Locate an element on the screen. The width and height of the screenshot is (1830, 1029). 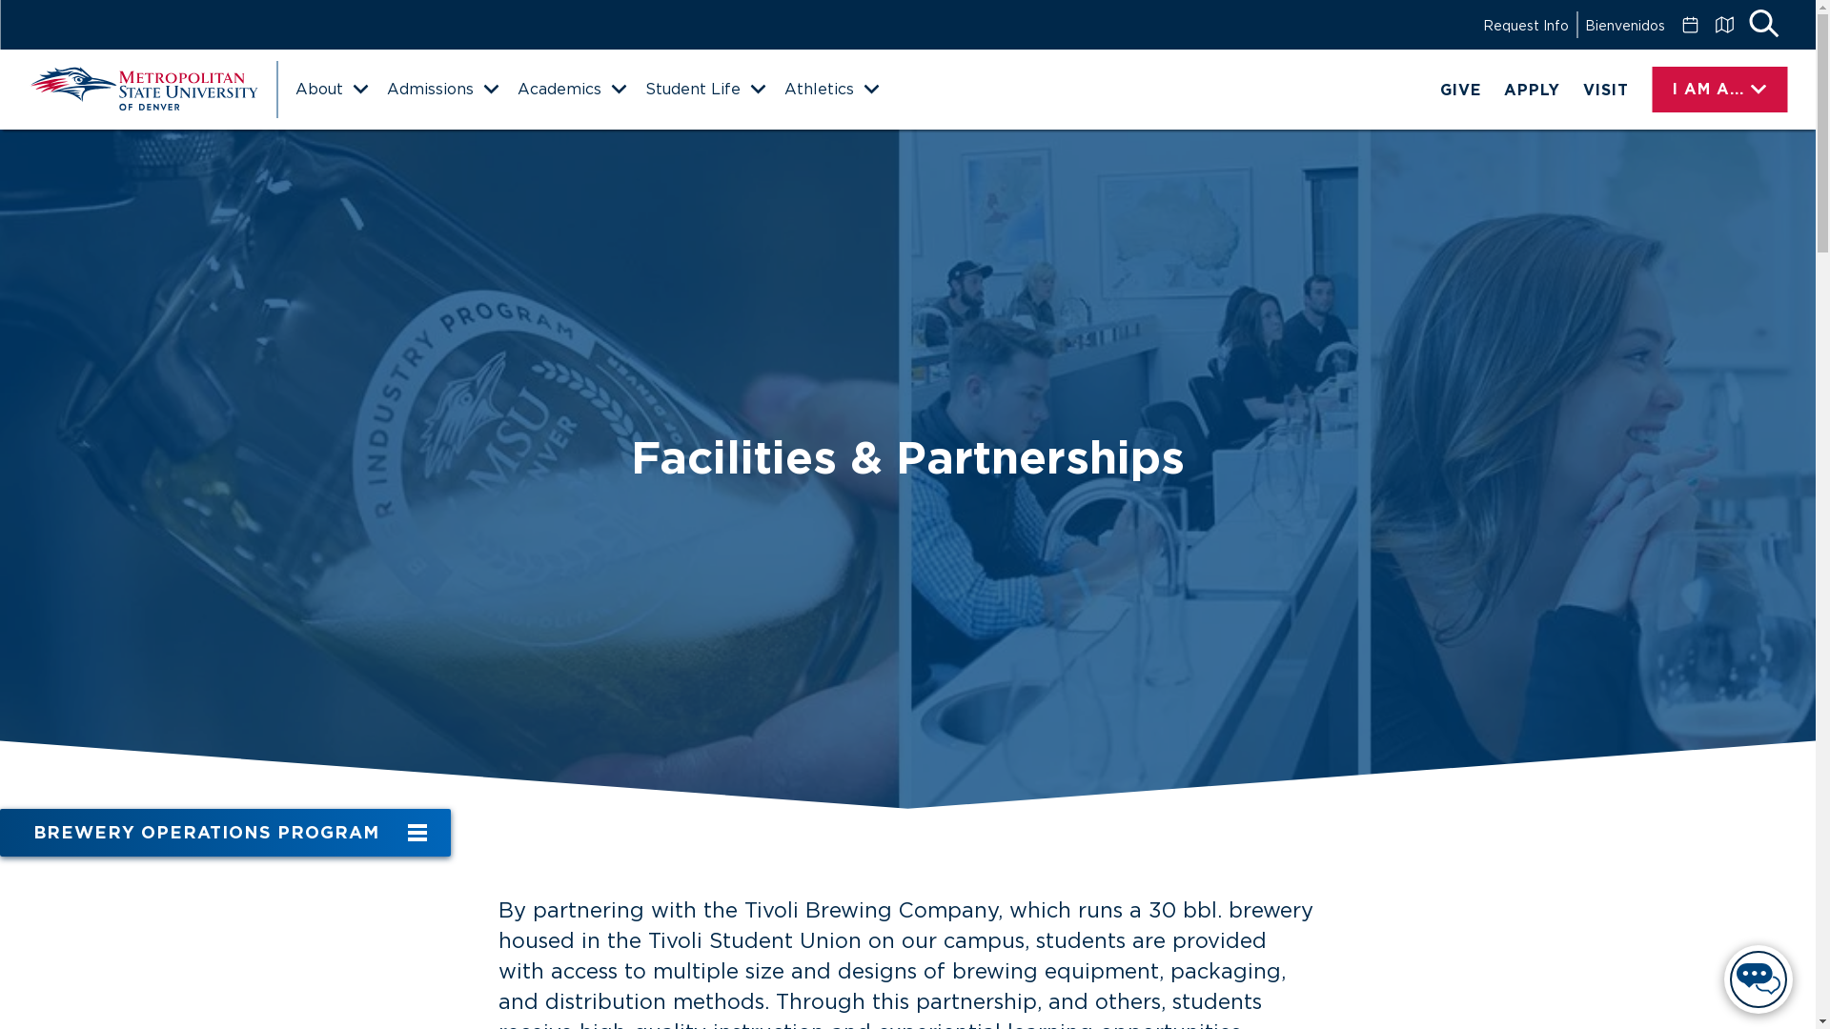
Request Info is located at coordinates (1525, 25).